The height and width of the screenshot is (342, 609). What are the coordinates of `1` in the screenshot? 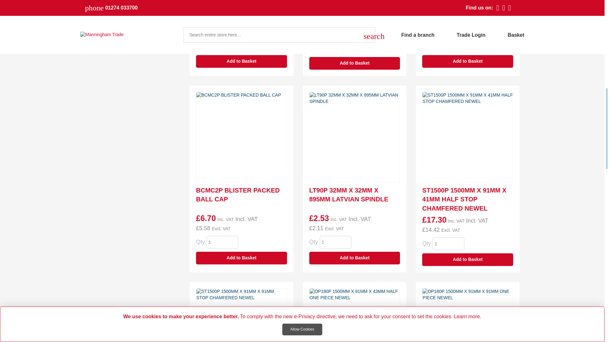 It's located at (448, 244).